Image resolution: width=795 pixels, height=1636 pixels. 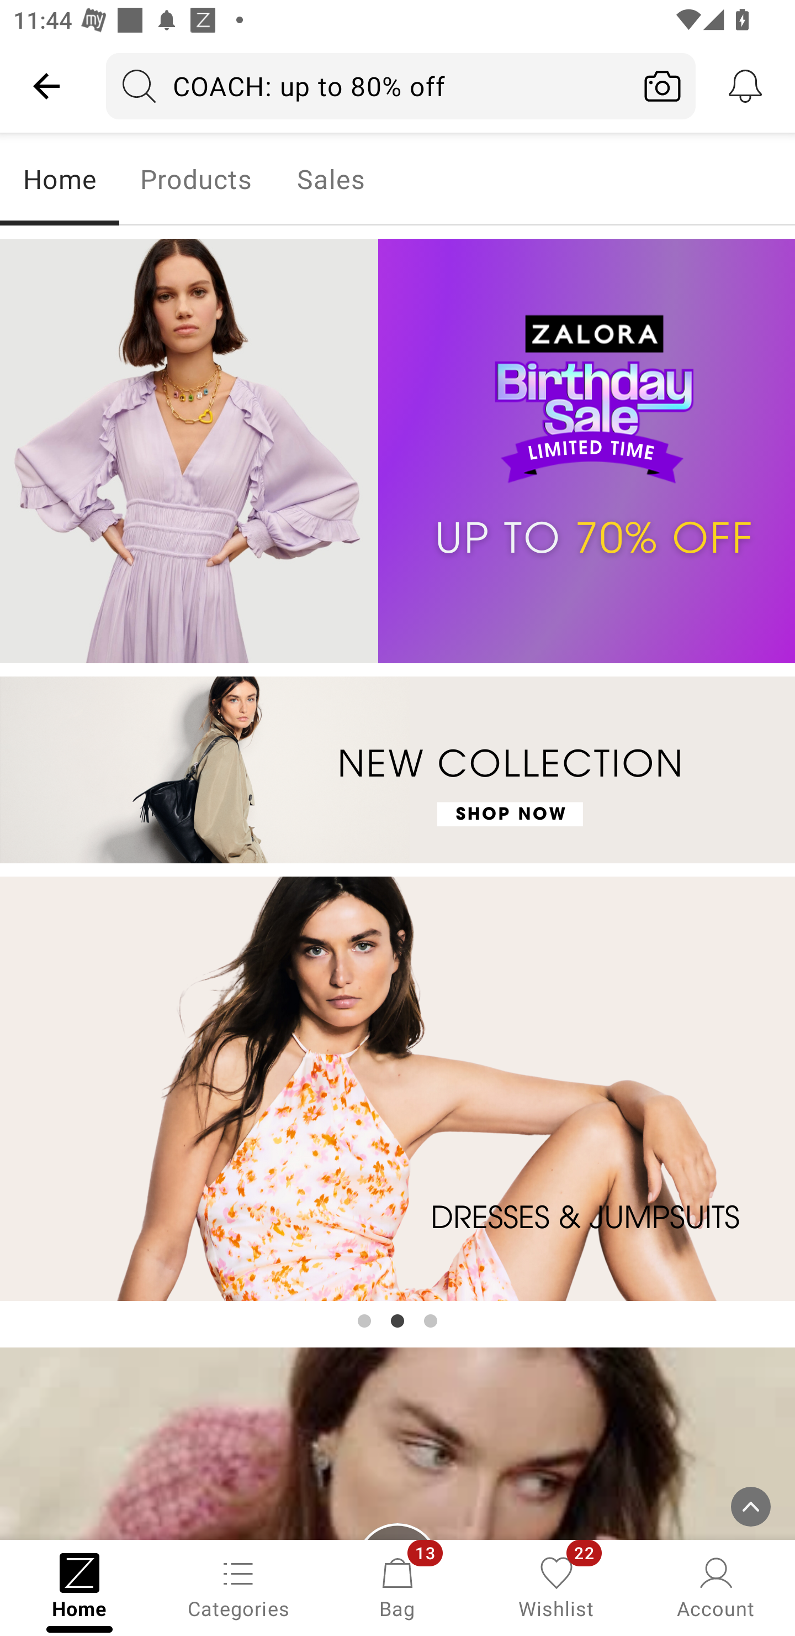 What do you see at coordinates (46, 86) in the screenshot?
I see `Navigate up` at bounding box center [46, 86].